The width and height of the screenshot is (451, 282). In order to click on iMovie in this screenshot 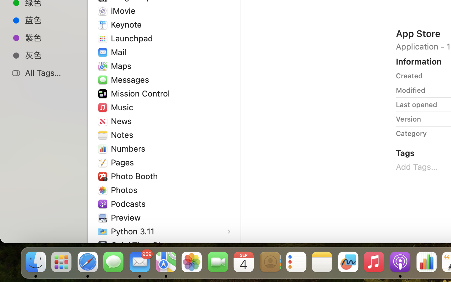, I will do `click(125, 11)`.